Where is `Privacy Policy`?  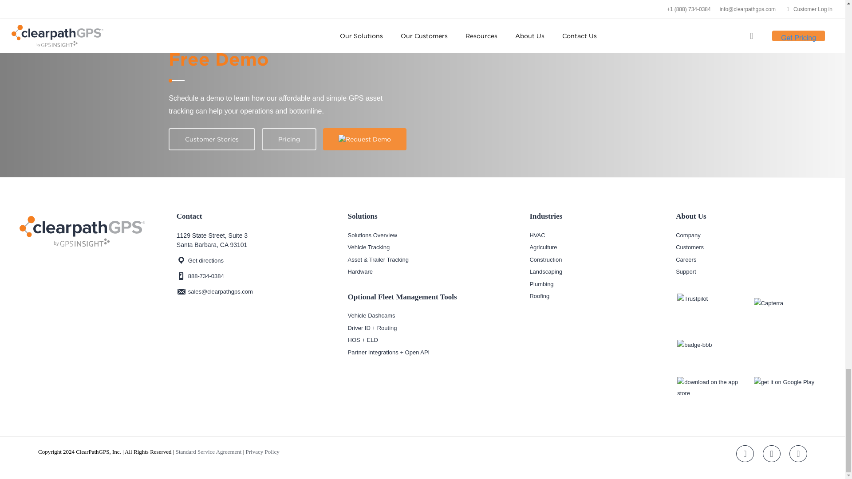 Privacy Policy is located at coordinates (263, 452).